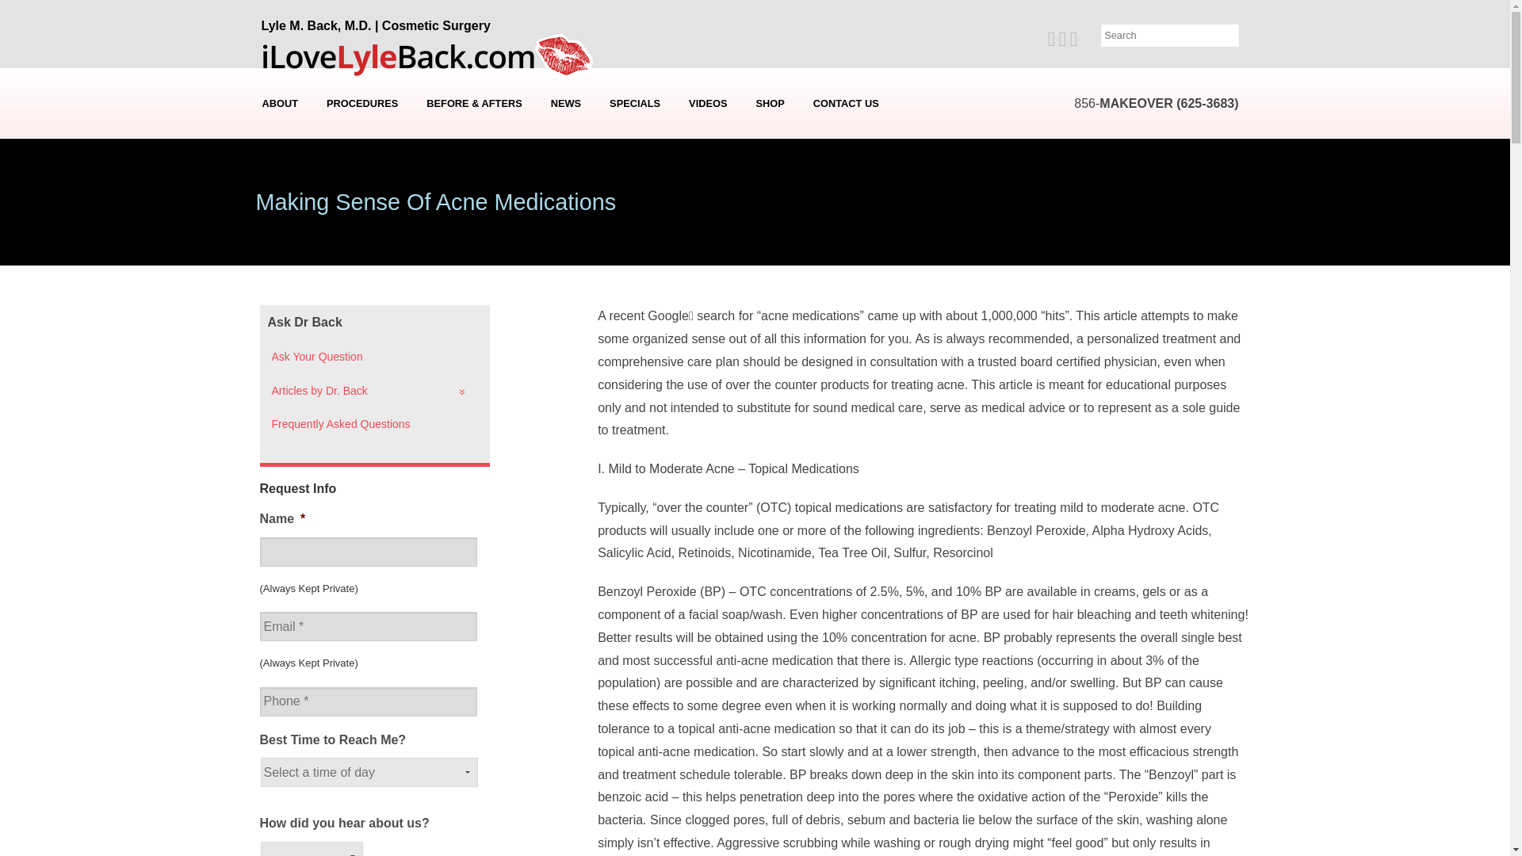 The image size is (1522, 856). I want to click on Listen to Dr Back talk about common questions from patients, so click(707, 103).